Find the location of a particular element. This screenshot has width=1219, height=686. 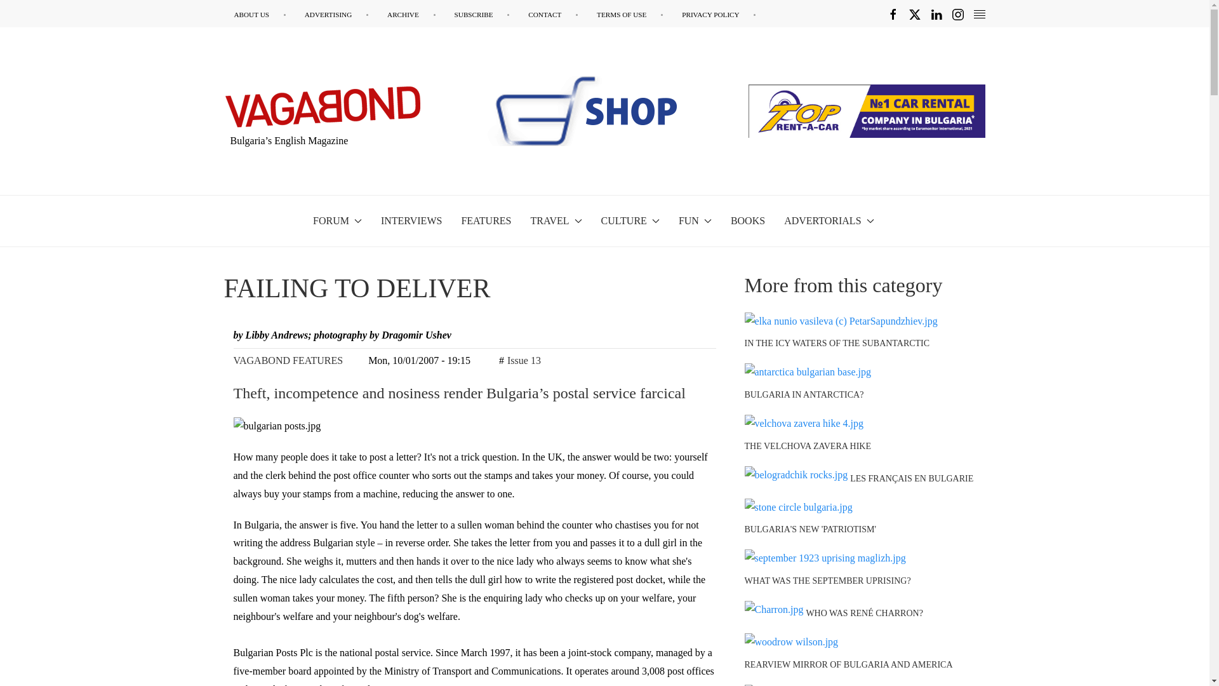

ADVERTISING is located at coordinates (336, 15).